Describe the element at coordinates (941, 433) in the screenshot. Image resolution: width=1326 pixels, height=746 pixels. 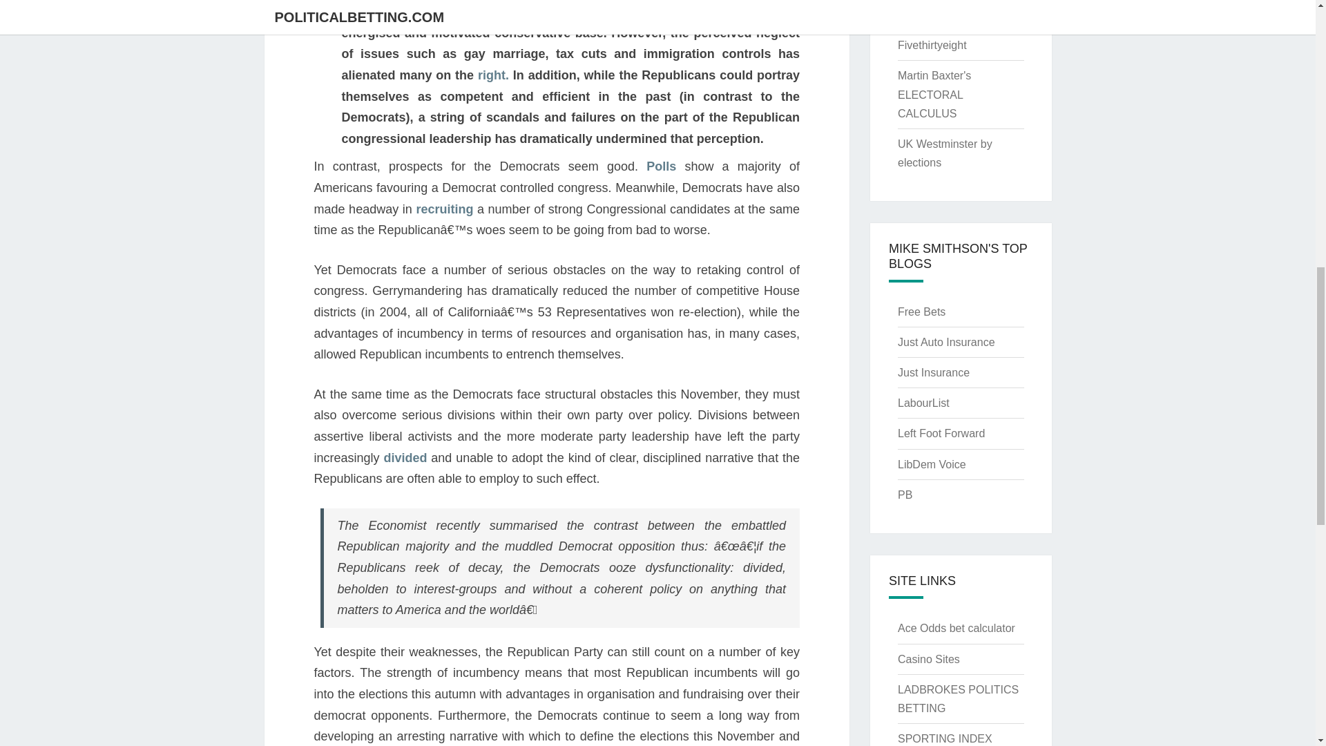
I see `Left Foot Forward` at that location.